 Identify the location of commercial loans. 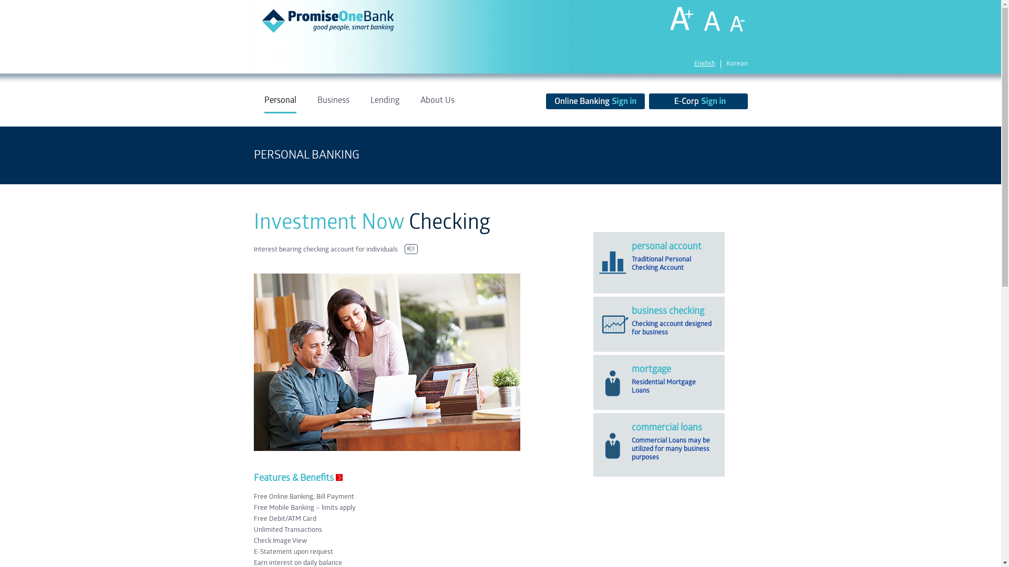
(667, 428).